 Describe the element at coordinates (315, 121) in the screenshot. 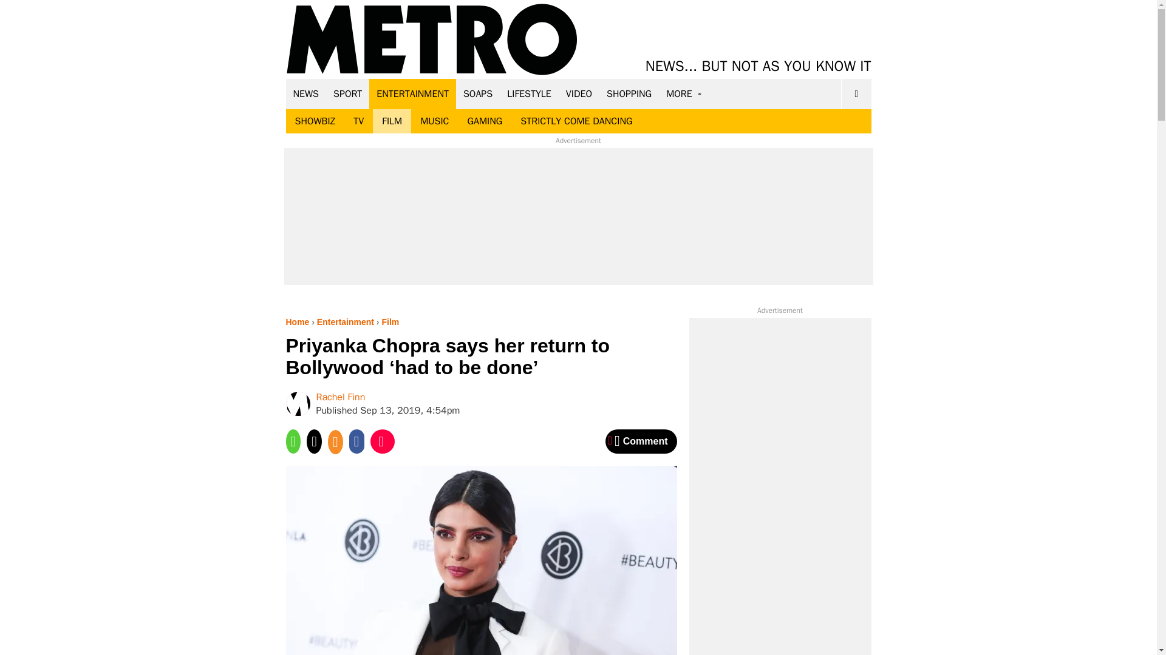

I see `SHOWBIZ` at that location.